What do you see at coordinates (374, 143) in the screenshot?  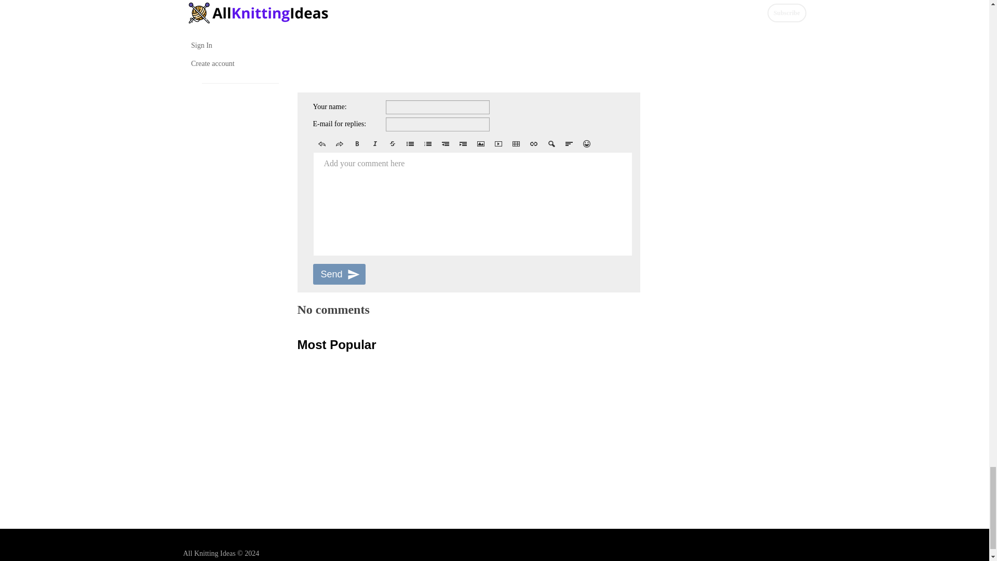 I see `Italic` at bounding box center [374, 143].